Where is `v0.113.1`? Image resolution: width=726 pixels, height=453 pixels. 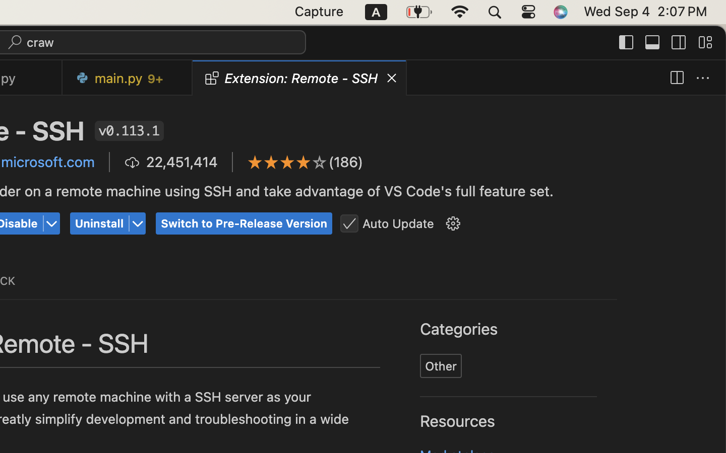
v0.113.1 is located at coordinates (129, 131).